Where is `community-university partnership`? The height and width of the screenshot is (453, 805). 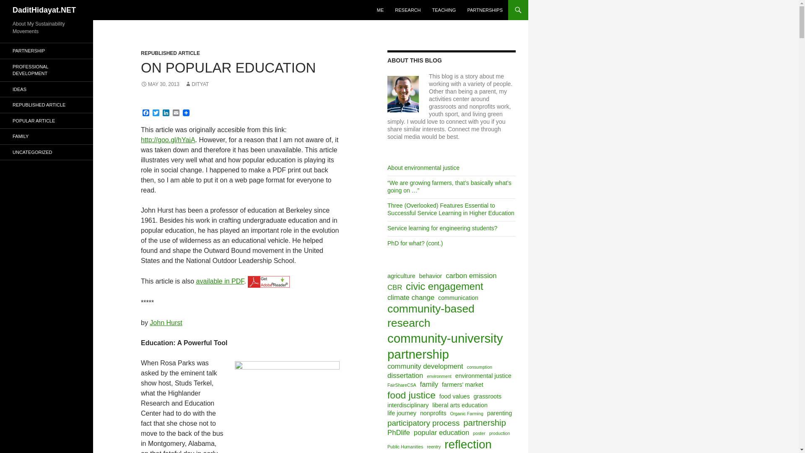 community-university partnership is located at coordinates (450, 346).